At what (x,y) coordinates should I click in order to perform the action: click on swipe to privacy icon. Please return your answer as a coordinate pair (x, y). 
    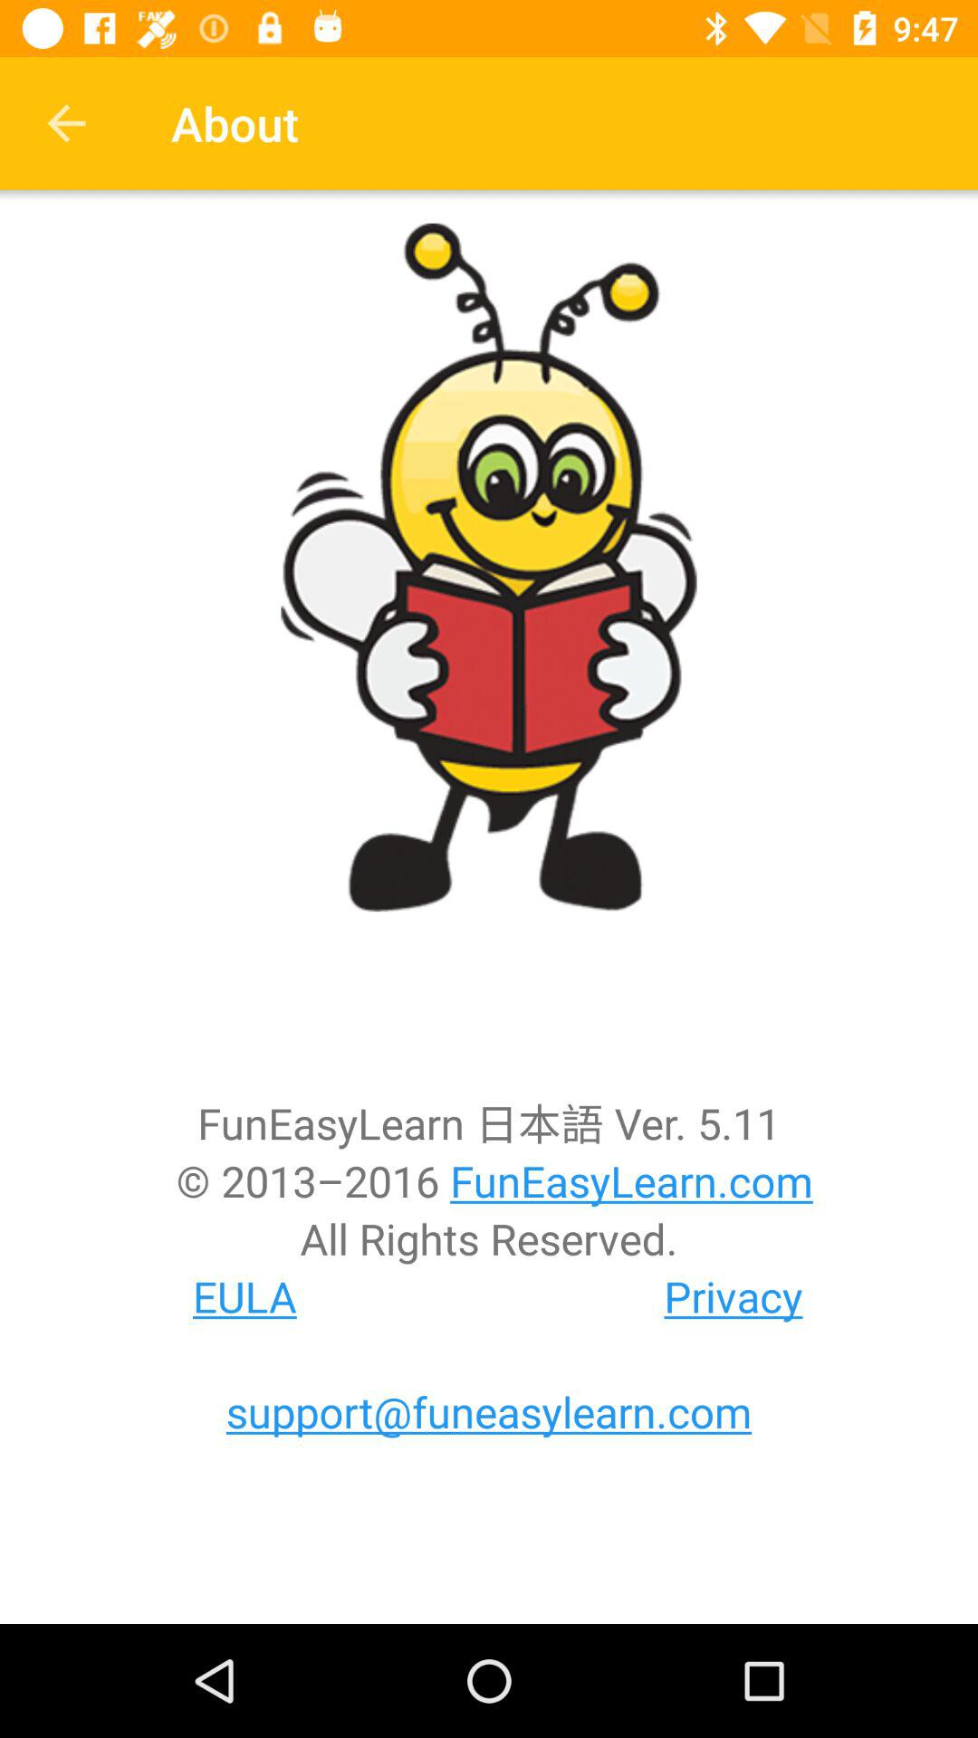
    Looking at the image, I should click on (733, 1296).